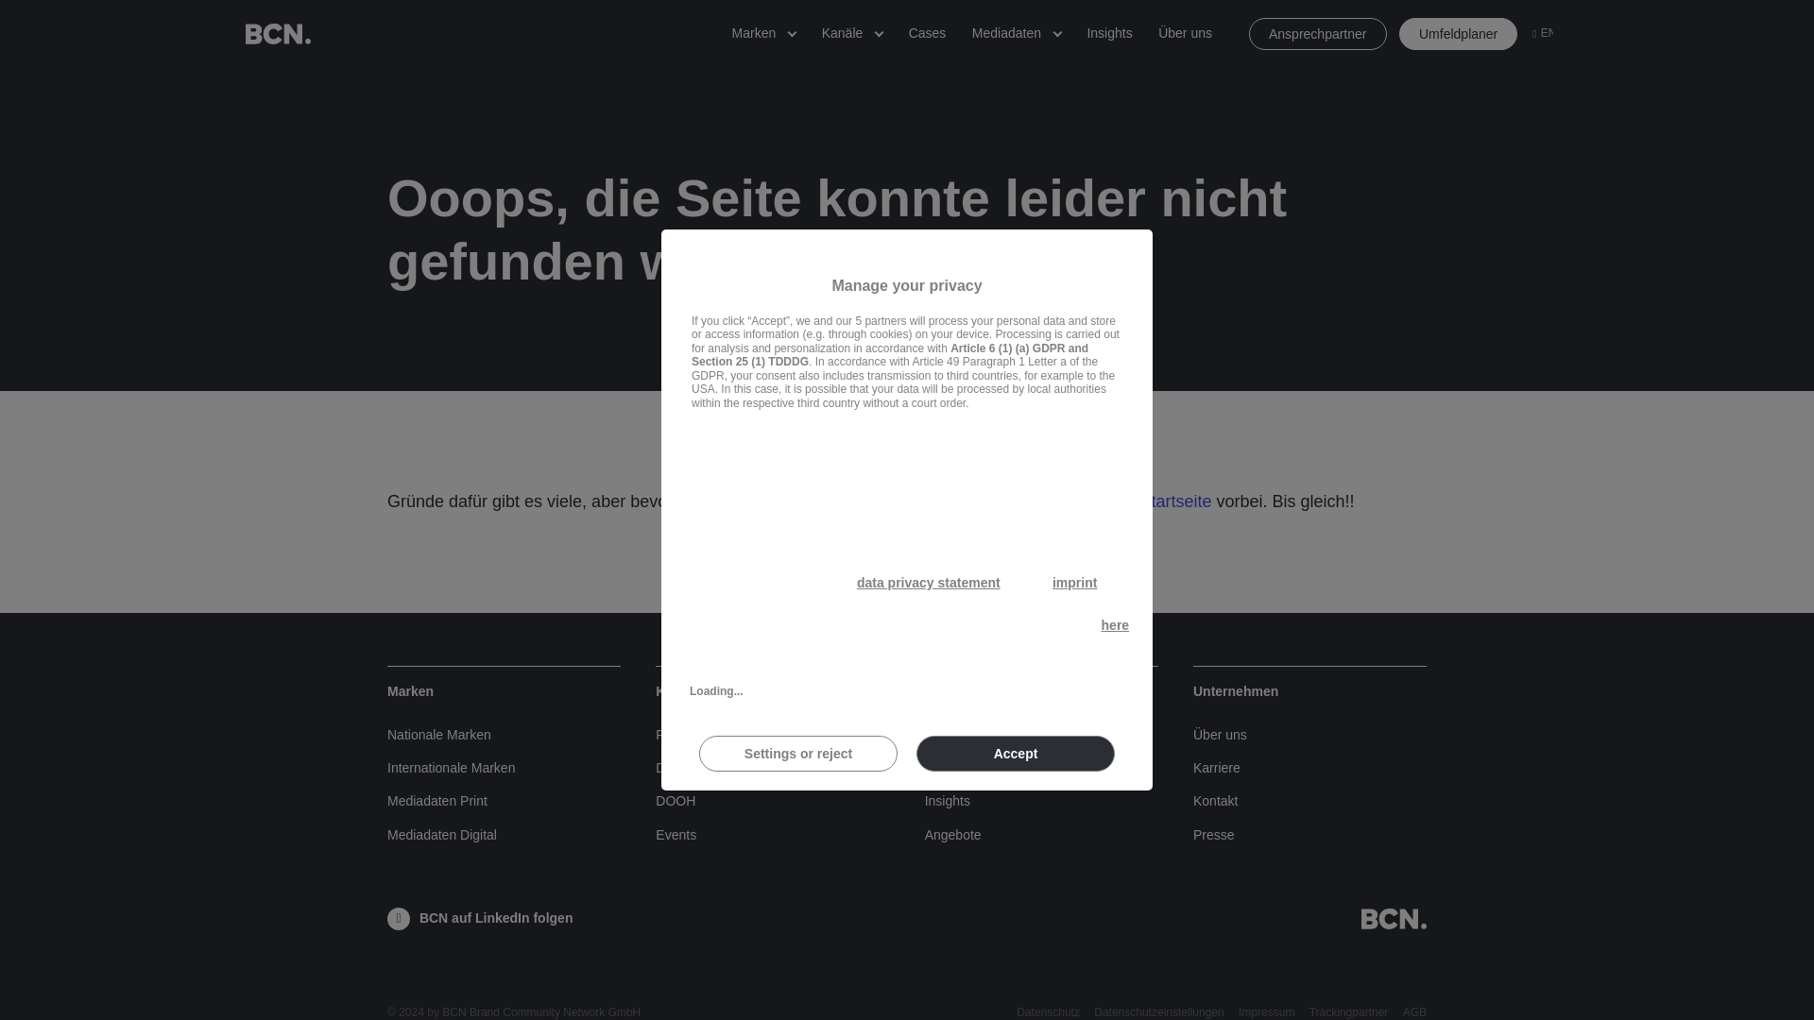  Describe the element at coordinates (1457, 33) in the screenshot. I see `Umfeldplaner` at that location.